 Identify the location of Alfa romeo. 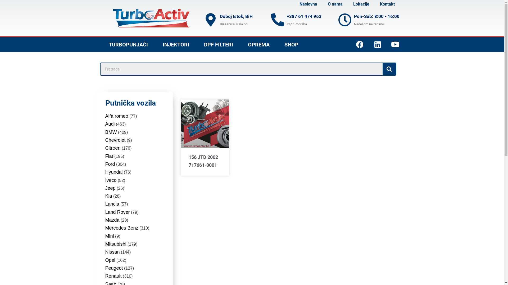
(117, 116).